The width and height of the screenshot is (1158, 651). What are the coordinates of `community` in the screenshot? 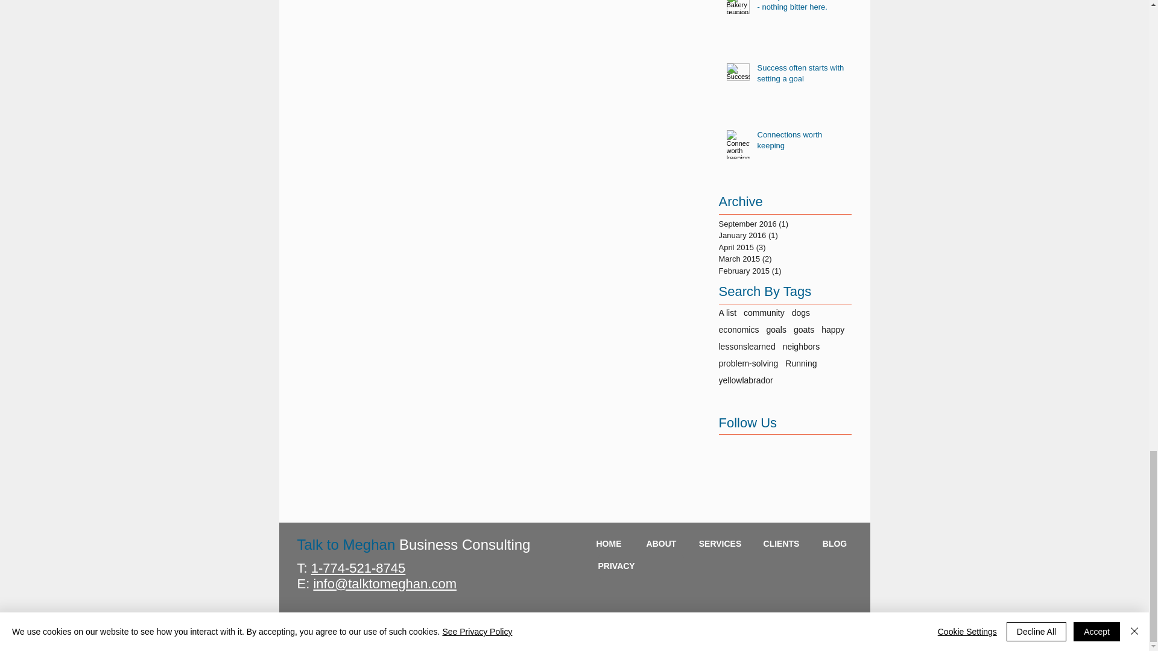 It's located at (764, 312).